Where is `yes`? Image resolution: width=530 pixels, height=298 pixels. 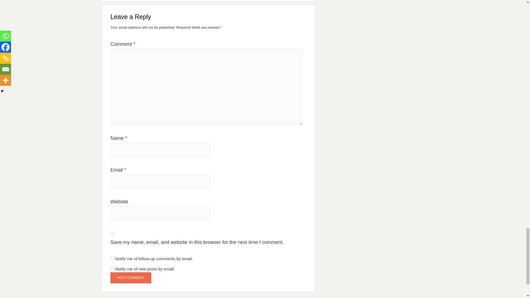 yes is located at coordinates (112, 233).